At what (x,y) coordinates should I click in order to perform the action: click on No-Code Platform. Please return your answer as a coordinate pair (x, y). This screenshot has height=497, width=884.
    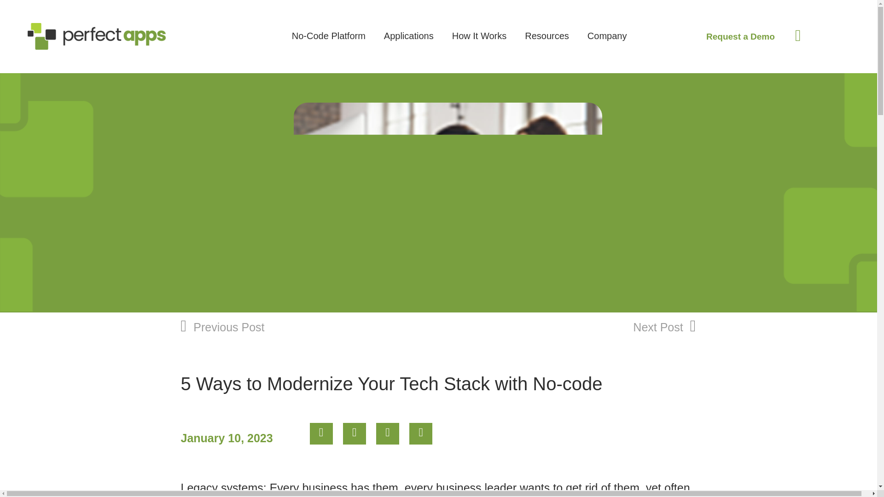
    Looking at the image, I should click on (329, 44).